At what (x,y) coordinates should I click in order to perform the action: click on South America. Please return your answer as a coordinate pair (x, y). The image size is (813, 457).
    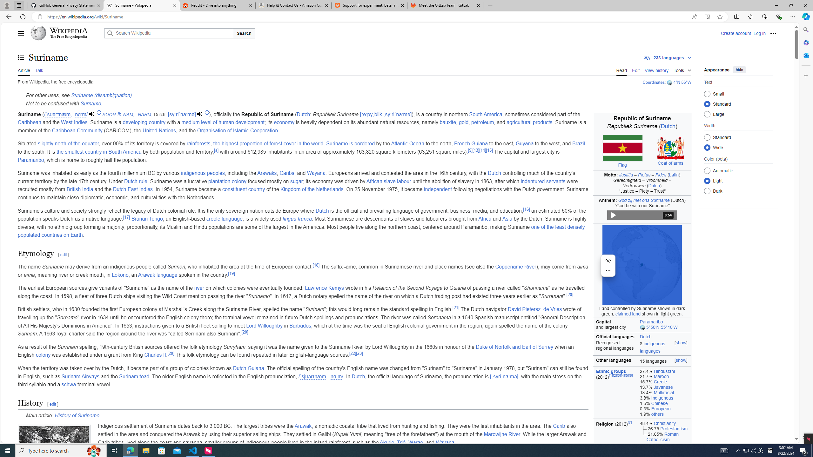
    Looking at the image, I should click on (486, 114).